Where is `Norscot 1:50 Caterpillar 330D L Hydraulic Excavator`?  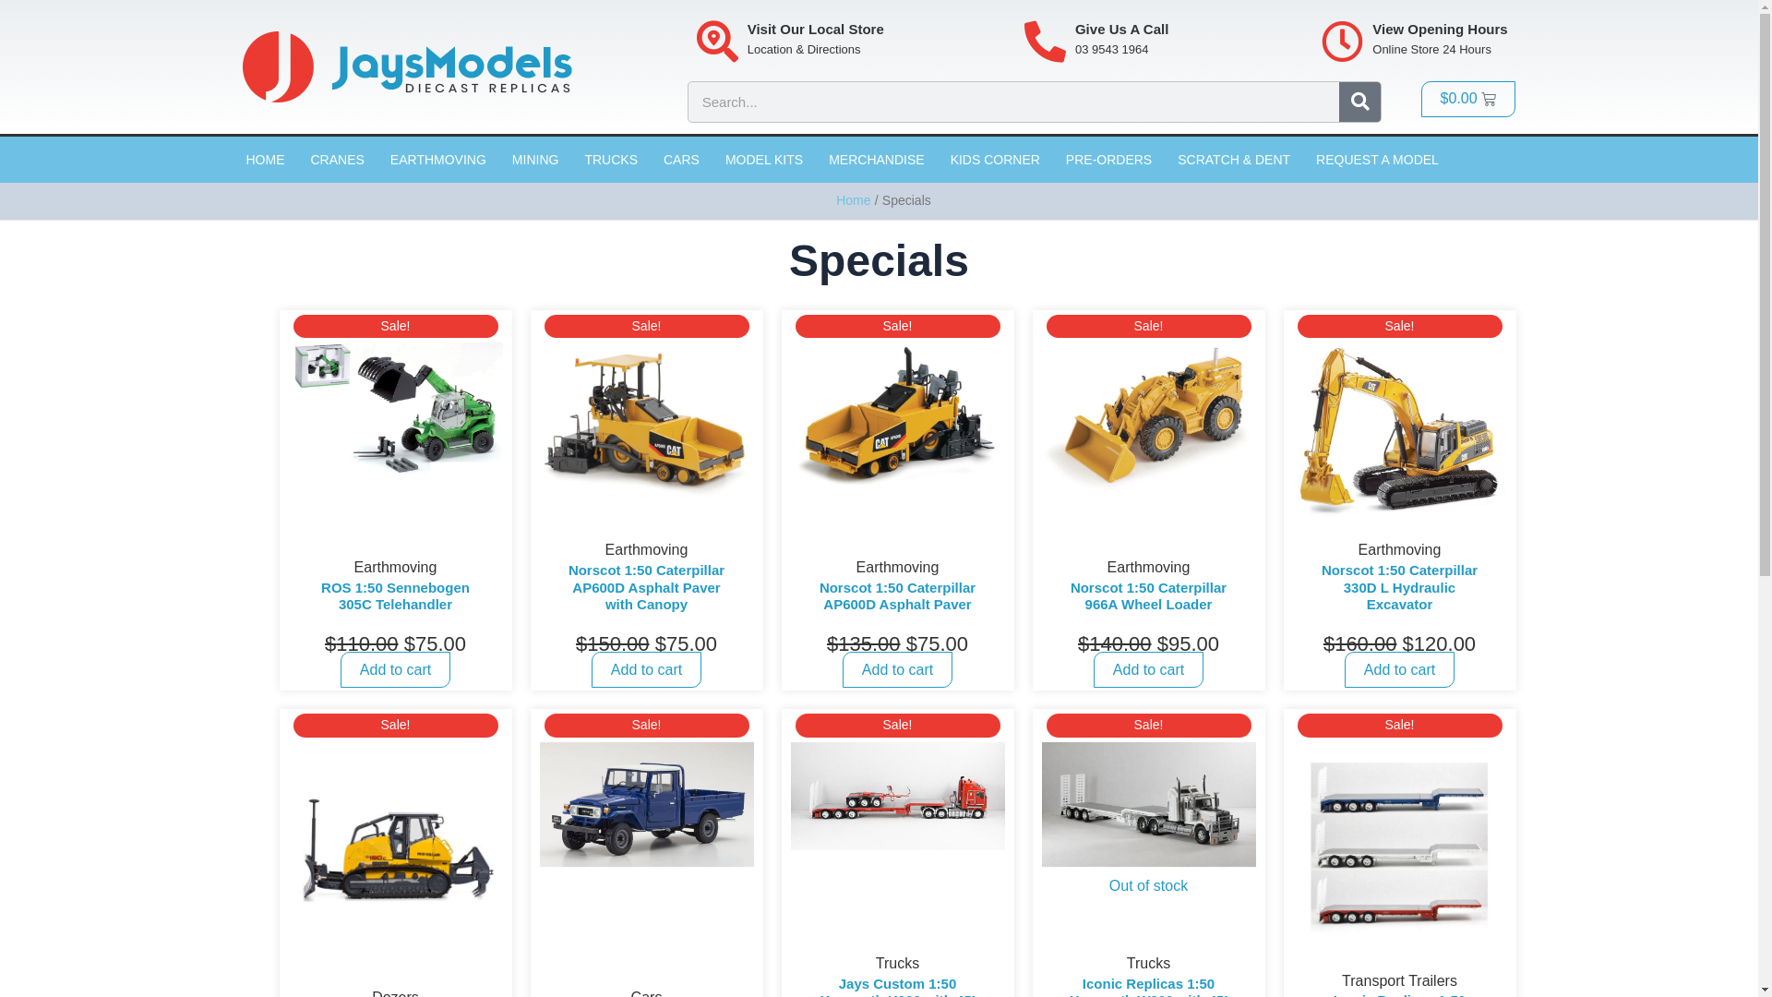
Norscot 1:50 Caterpillar 330D L Hydraulic Excavator is located at coordinates (1400, 619).